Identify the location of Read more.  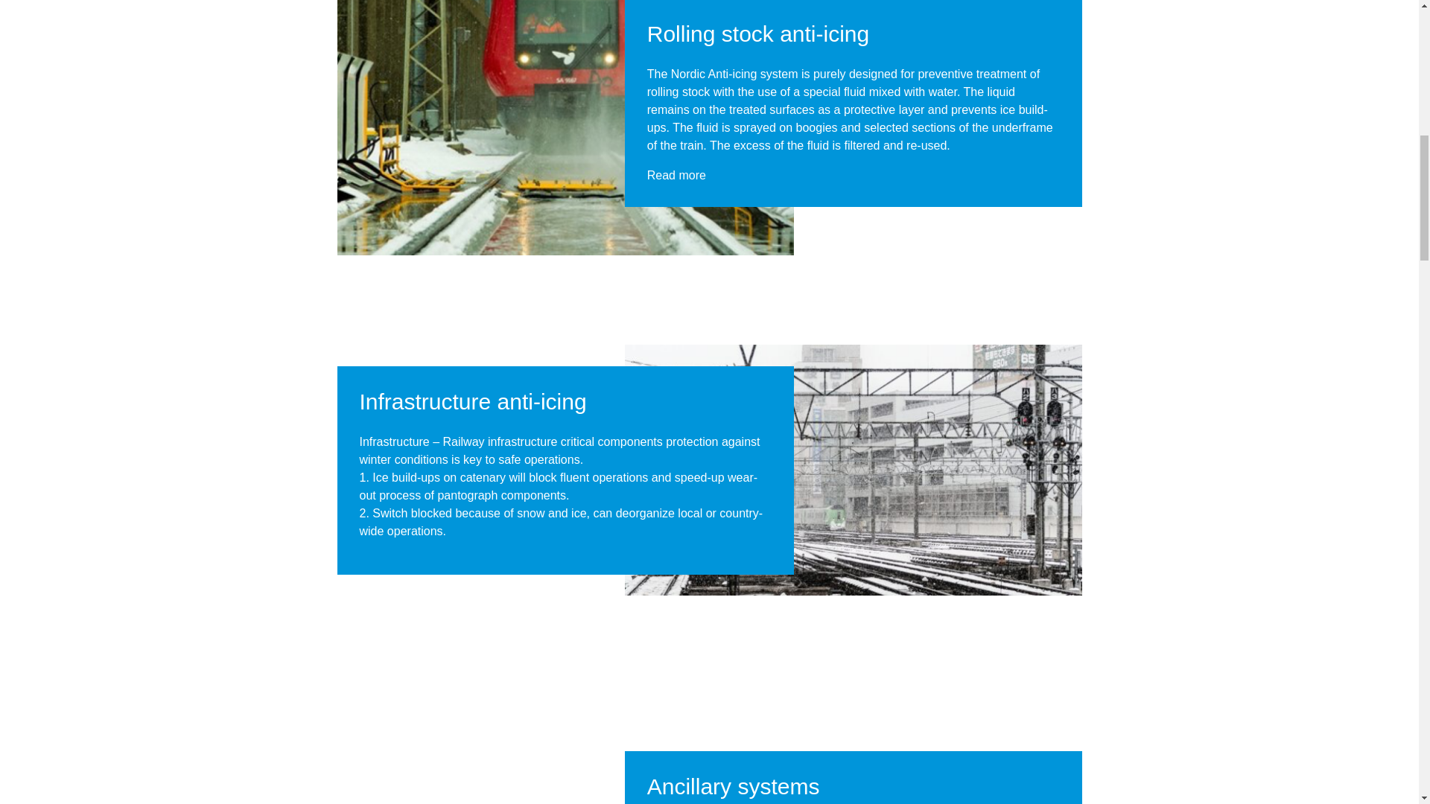
(676, 175).